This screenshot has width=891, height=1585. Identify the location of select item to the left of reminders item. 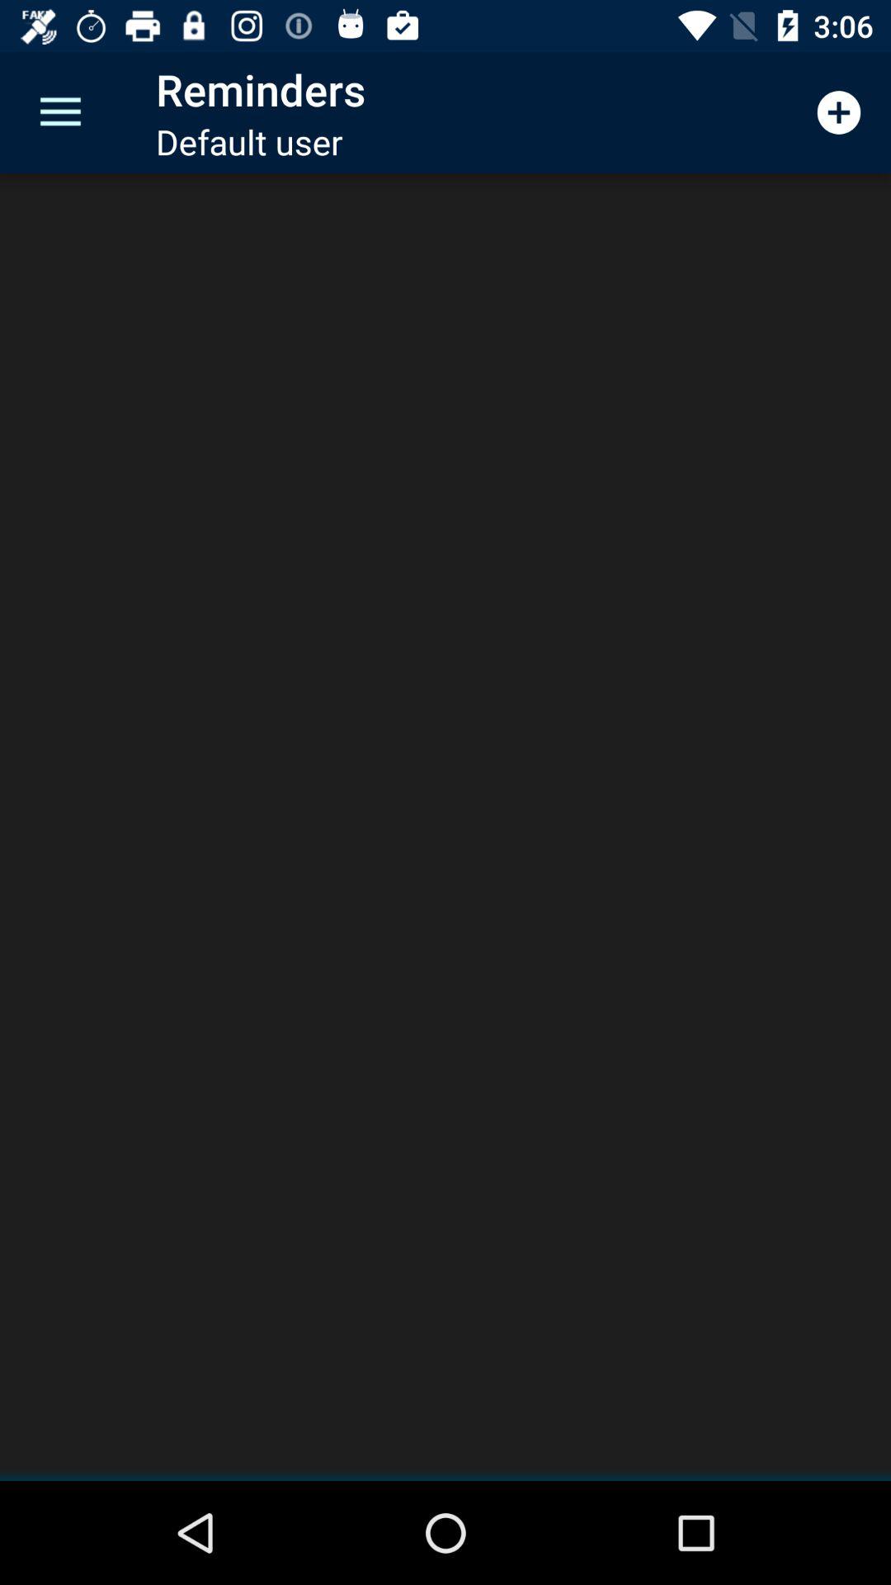
(60, 112).